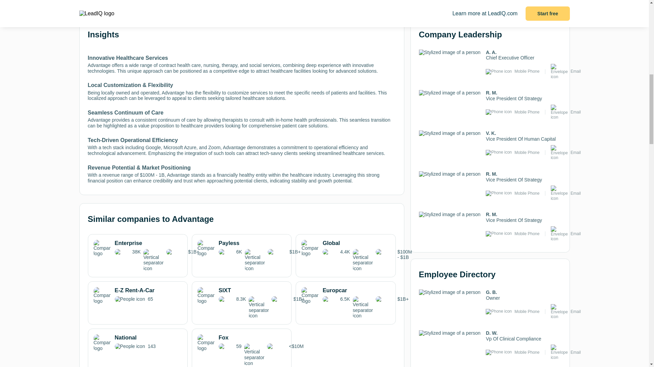 Image resolution: width=654 pixels, height=367 pixels. What do you see at coordinates (575, 71) in the screenshot?
I see `Email` at bounding box center [575, 71].